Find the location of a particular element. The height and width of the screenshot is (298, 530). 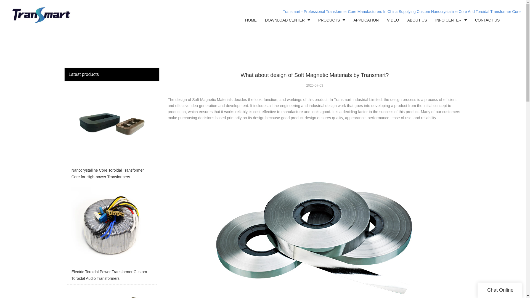

CONTACT US is located at coordinates (487, 20).